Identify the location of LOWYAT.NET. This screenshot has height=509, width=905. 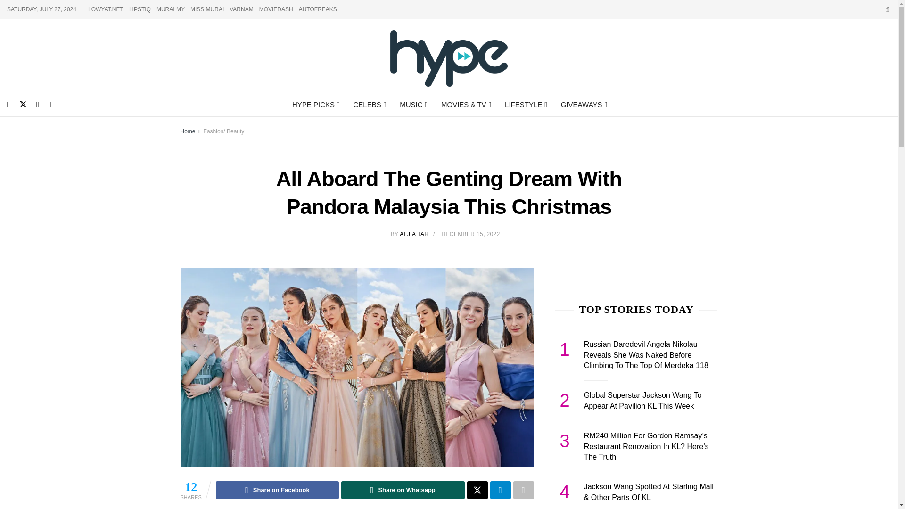
(106, 9).